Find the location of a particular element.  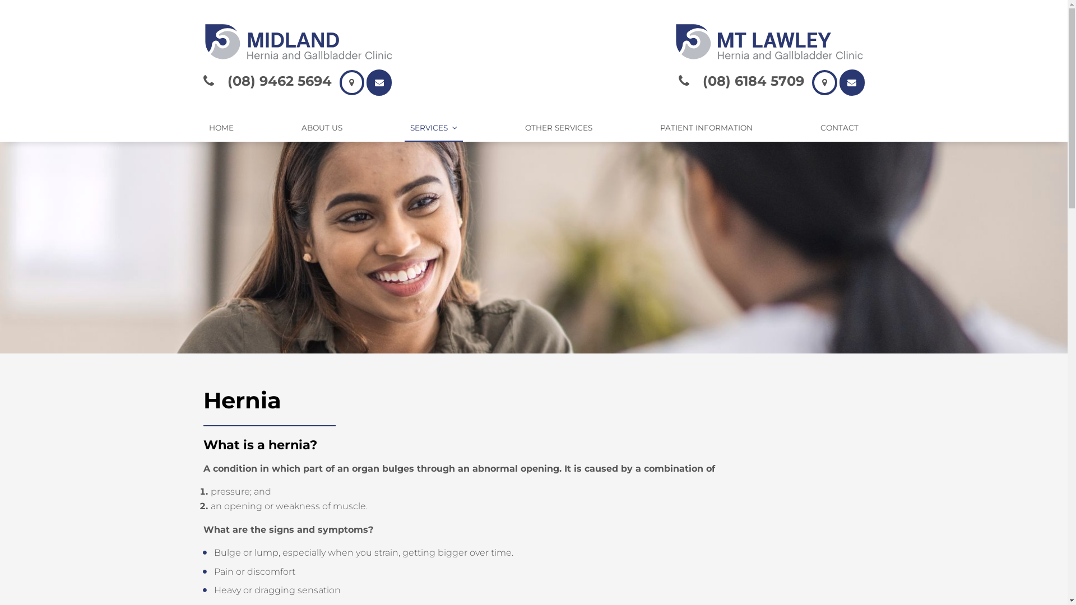

CONTACT is located at coordinates (840, 129).